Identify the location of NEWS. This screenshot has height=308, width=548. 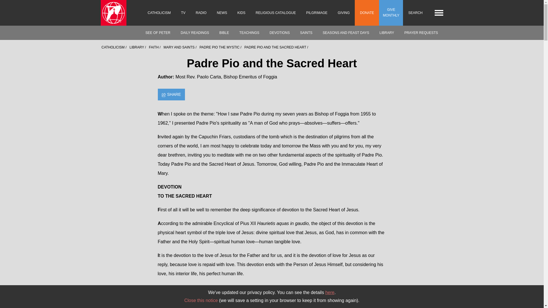
(222, 13).